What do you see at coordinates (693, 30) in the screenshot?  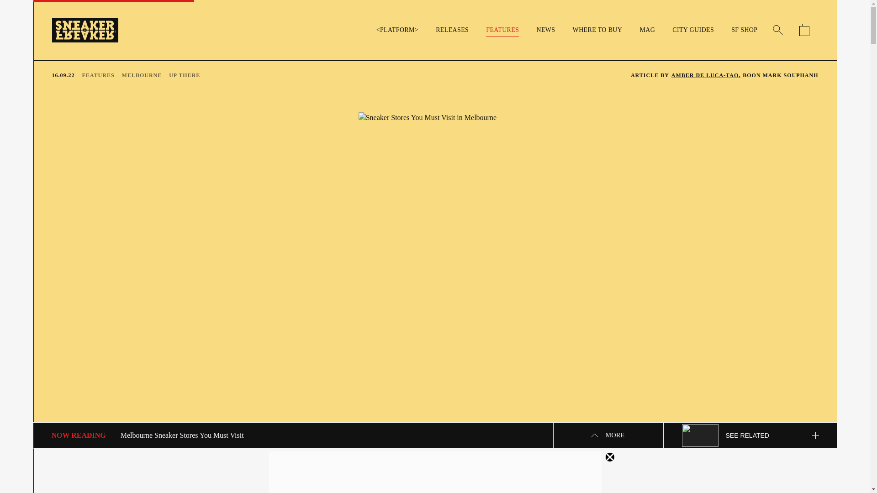 I see `CITY GUIDES` at bounding box center [693, 30].